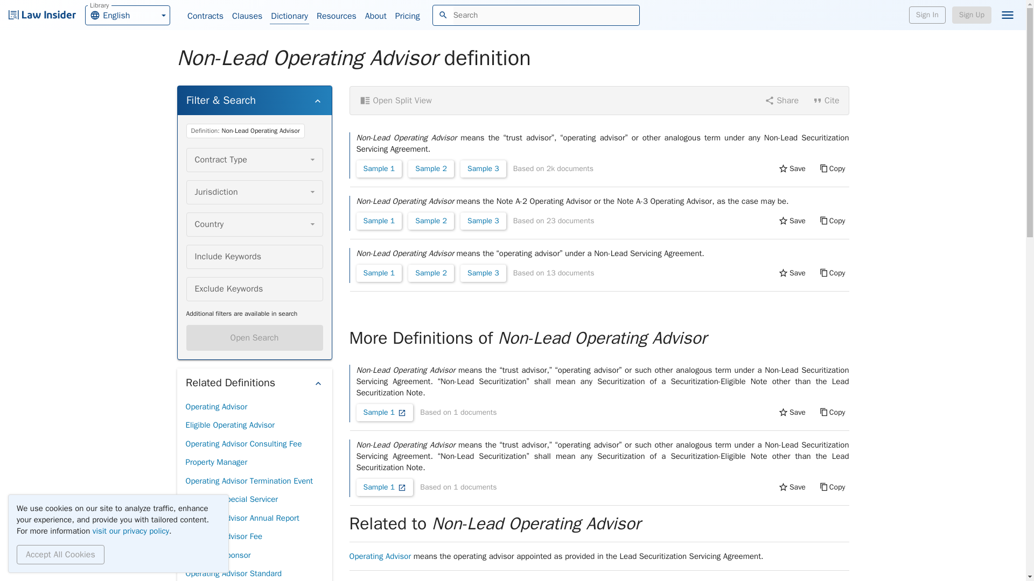  What do you see at coordinates (972, 15) in the screenshot?
I see `Sign Up` at bounding box center [972, 15].